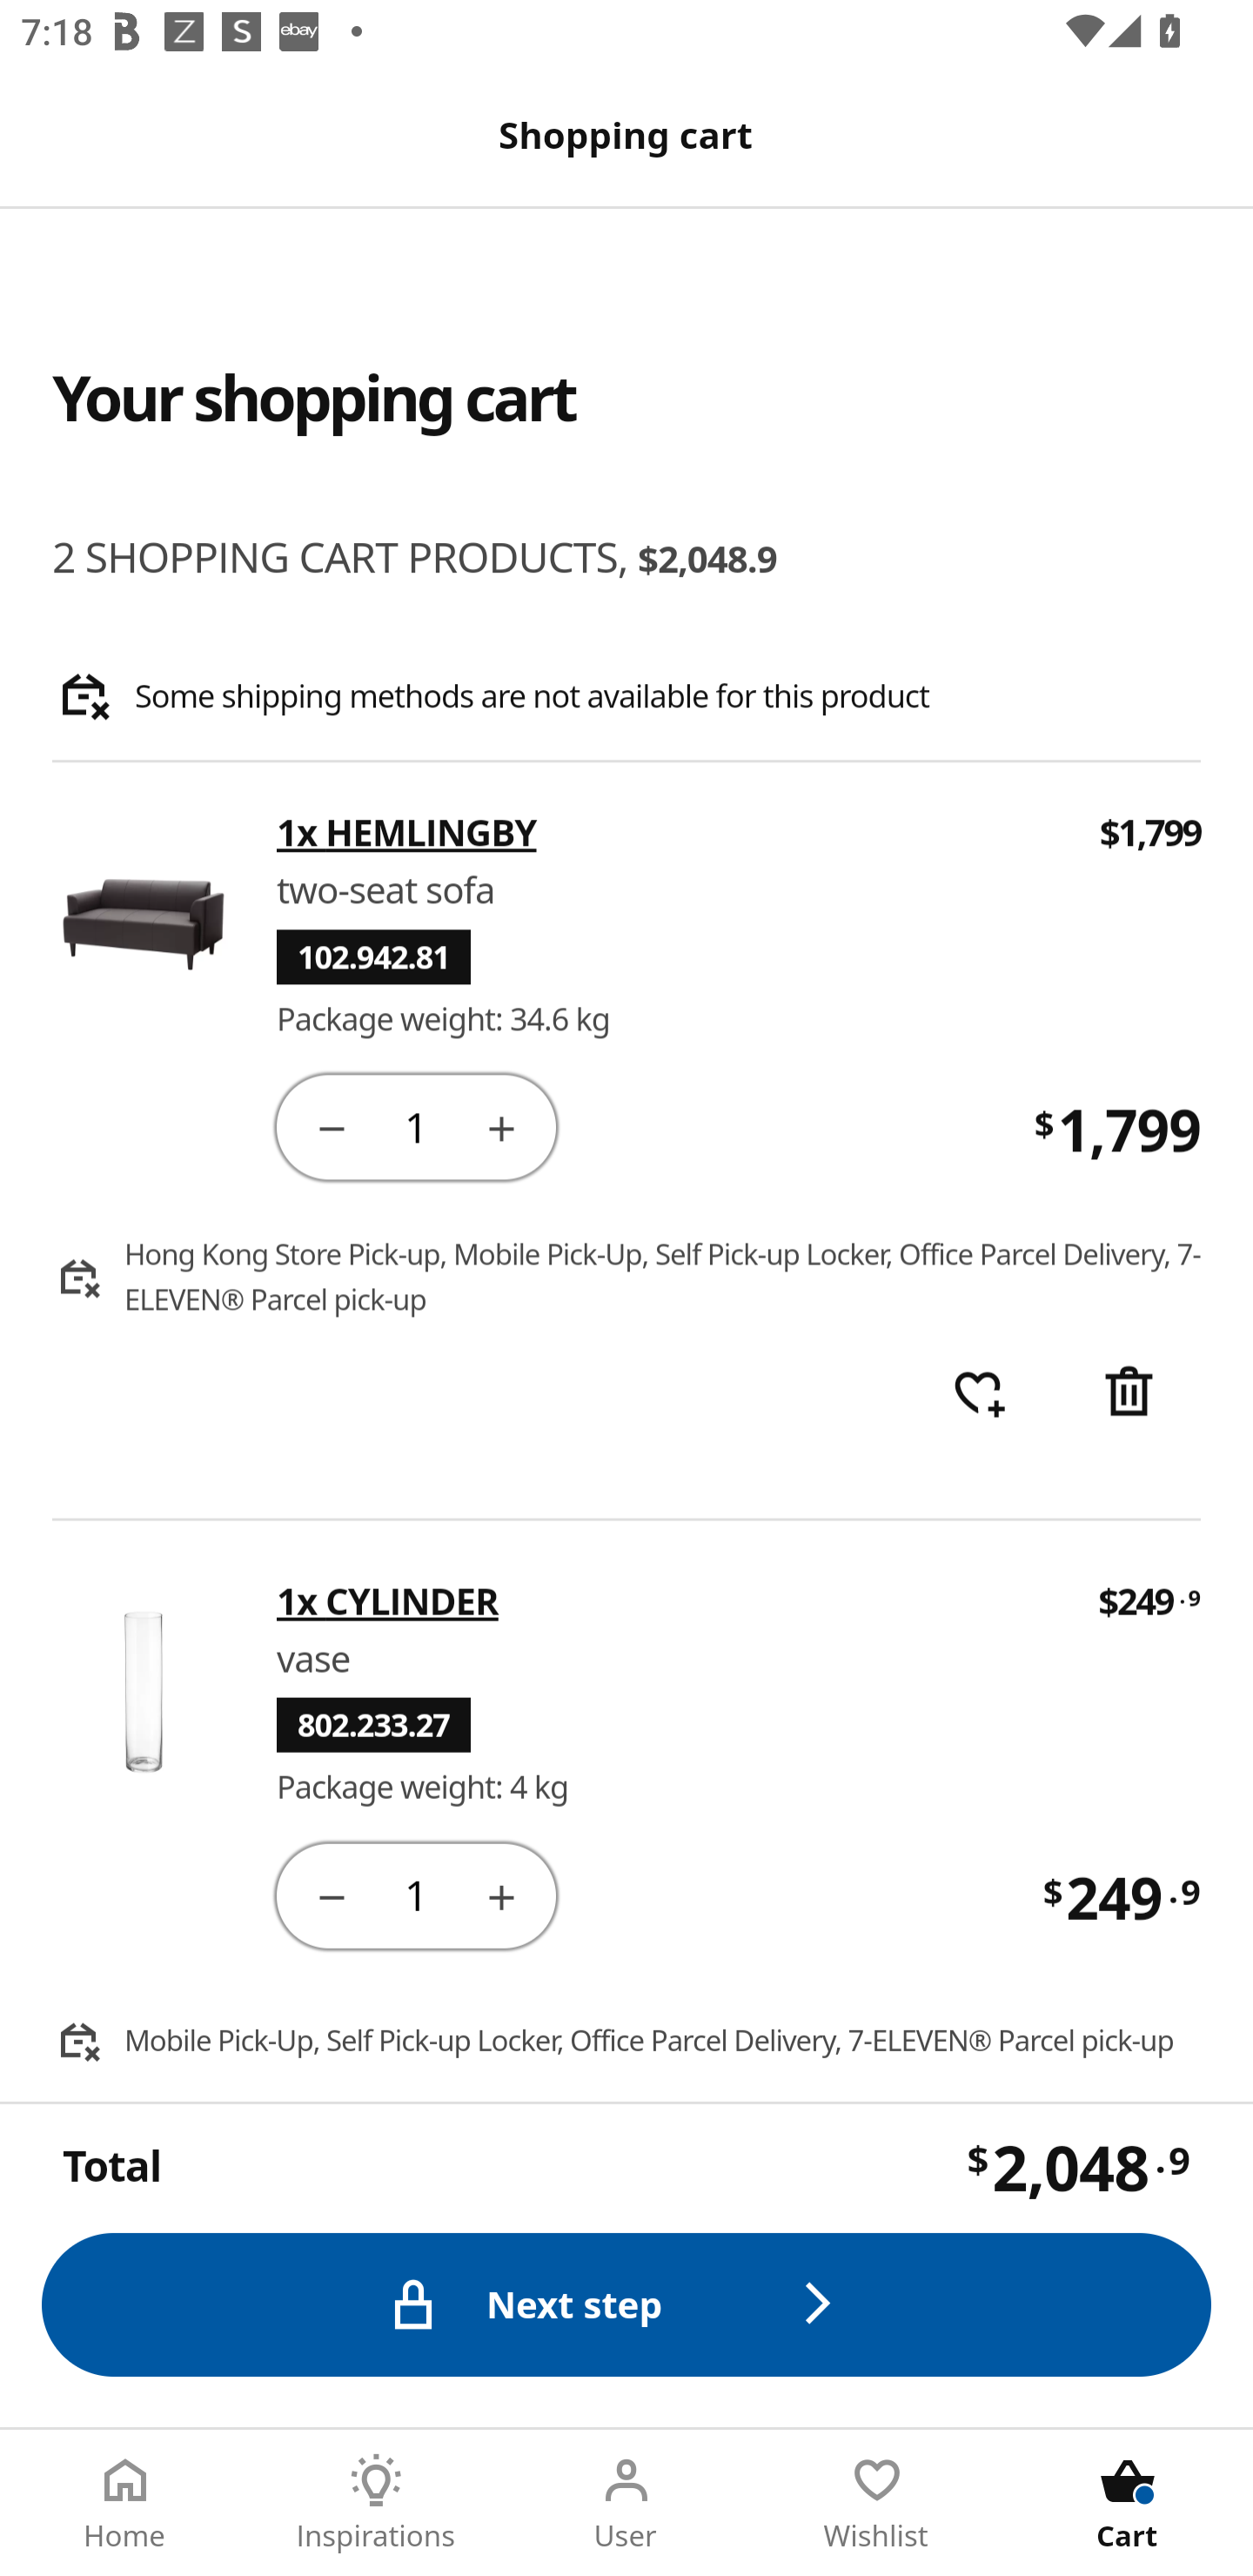 The image size is (1253, 2576). Describe the element at coordinates (877, 2503) in the screenshot. I see `Wishlist
Tab 4 of 5` at that location.